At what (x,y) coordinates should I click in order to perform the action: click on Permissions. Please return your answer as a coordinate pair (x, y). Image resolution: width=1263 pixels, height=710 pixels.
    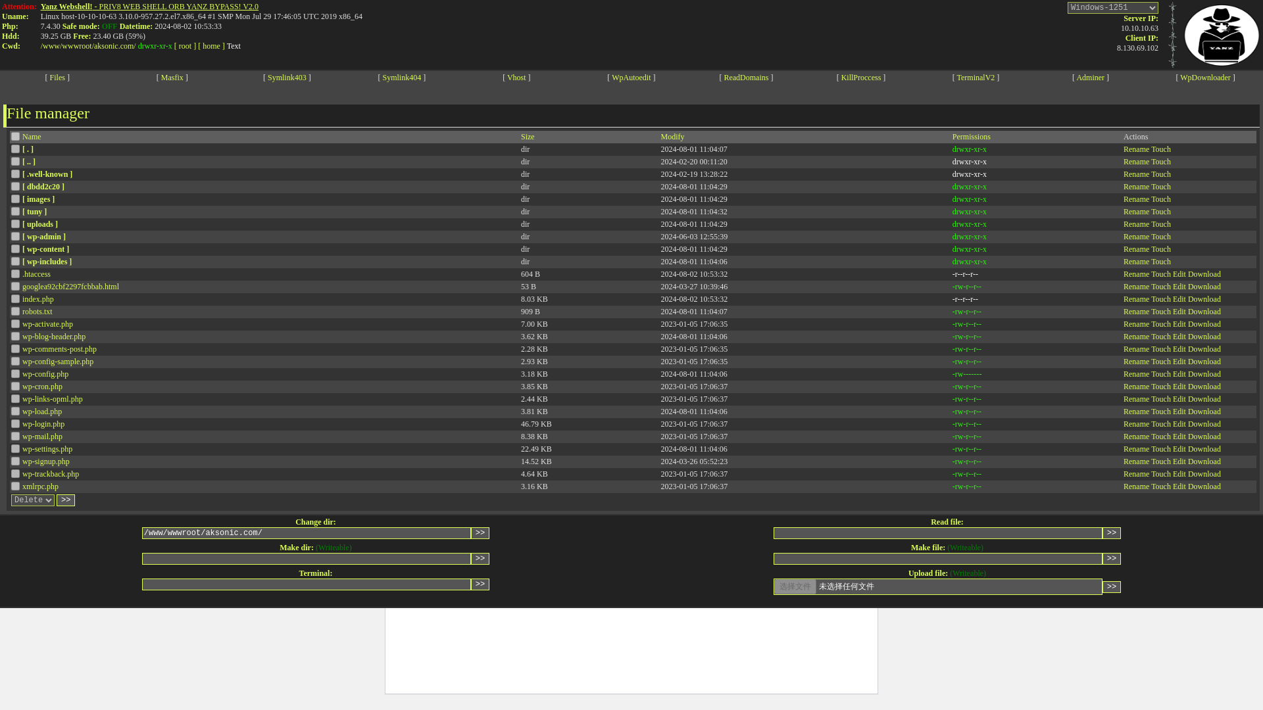
    Looking at the image, I should click on (971, 136).